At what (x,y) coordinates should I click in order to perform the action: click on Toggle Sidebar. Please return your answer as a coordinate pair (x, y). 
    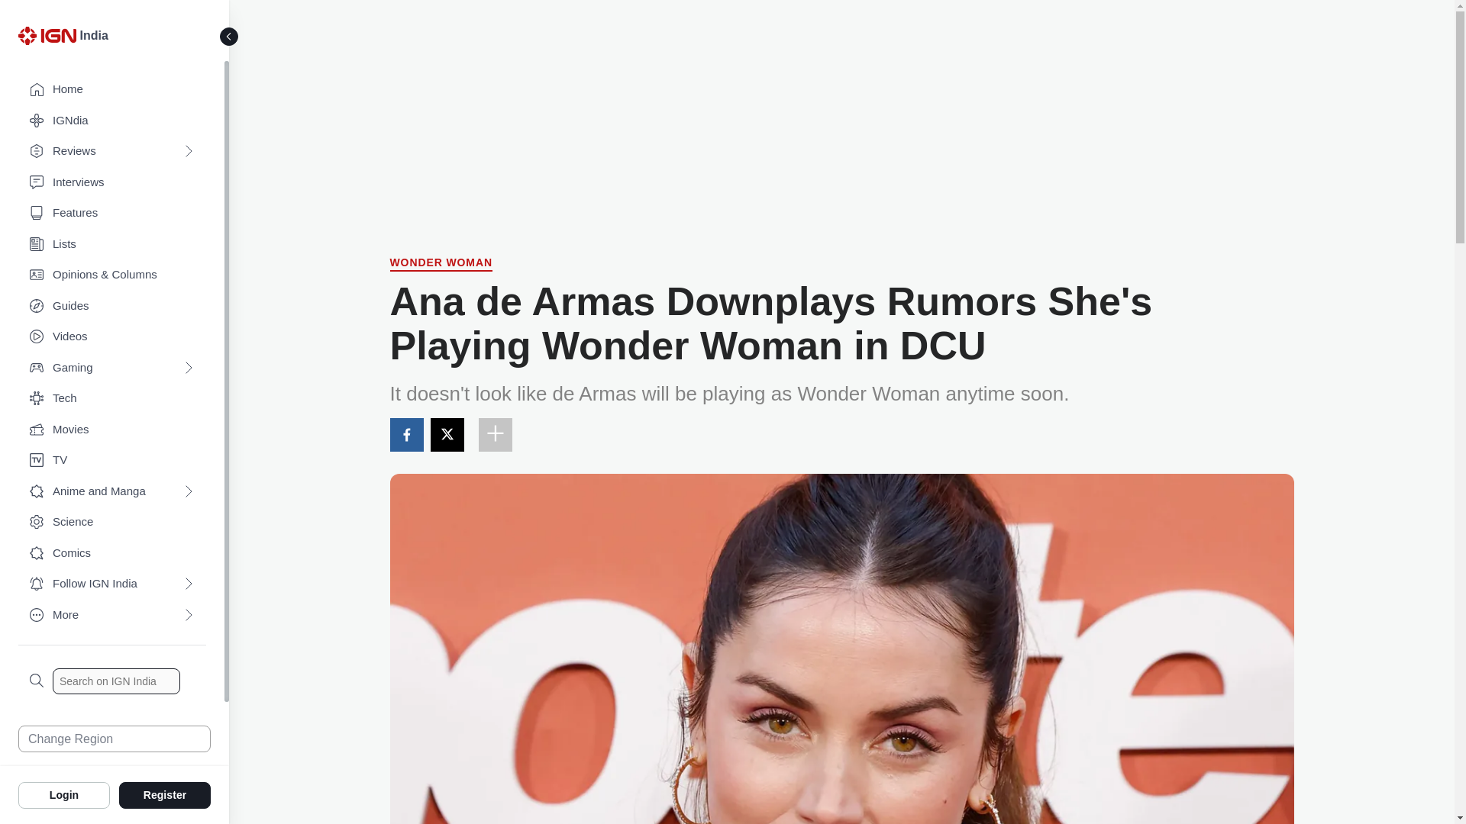
    Looking at the image, I should click on (229, 37).